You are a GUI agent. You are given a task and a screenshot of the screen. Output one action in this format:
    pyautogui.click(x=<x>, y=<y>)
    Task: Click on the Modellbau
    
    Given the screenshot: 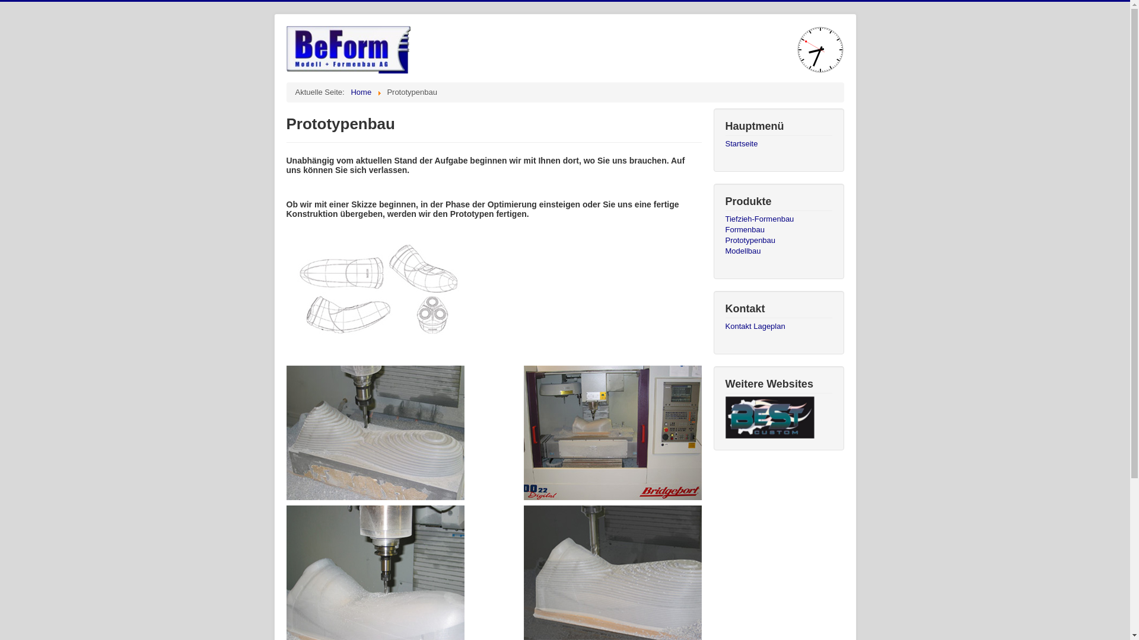 What is the action you would take?
    pyautogui.click(x=778, y=251)
    